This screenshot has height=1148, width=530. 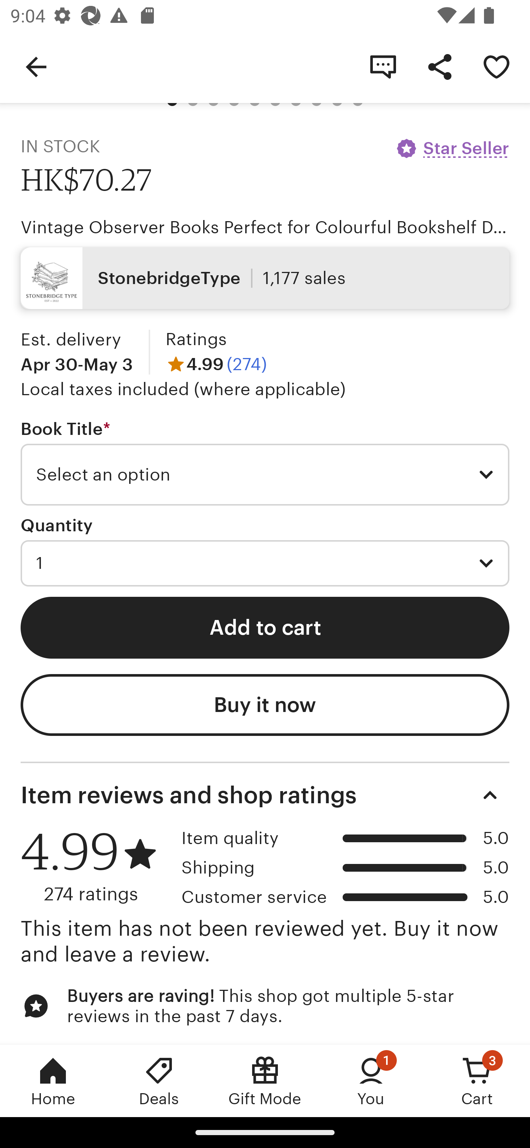 I want to click on You, 1 new notification You, so click(x=371, y=1081).